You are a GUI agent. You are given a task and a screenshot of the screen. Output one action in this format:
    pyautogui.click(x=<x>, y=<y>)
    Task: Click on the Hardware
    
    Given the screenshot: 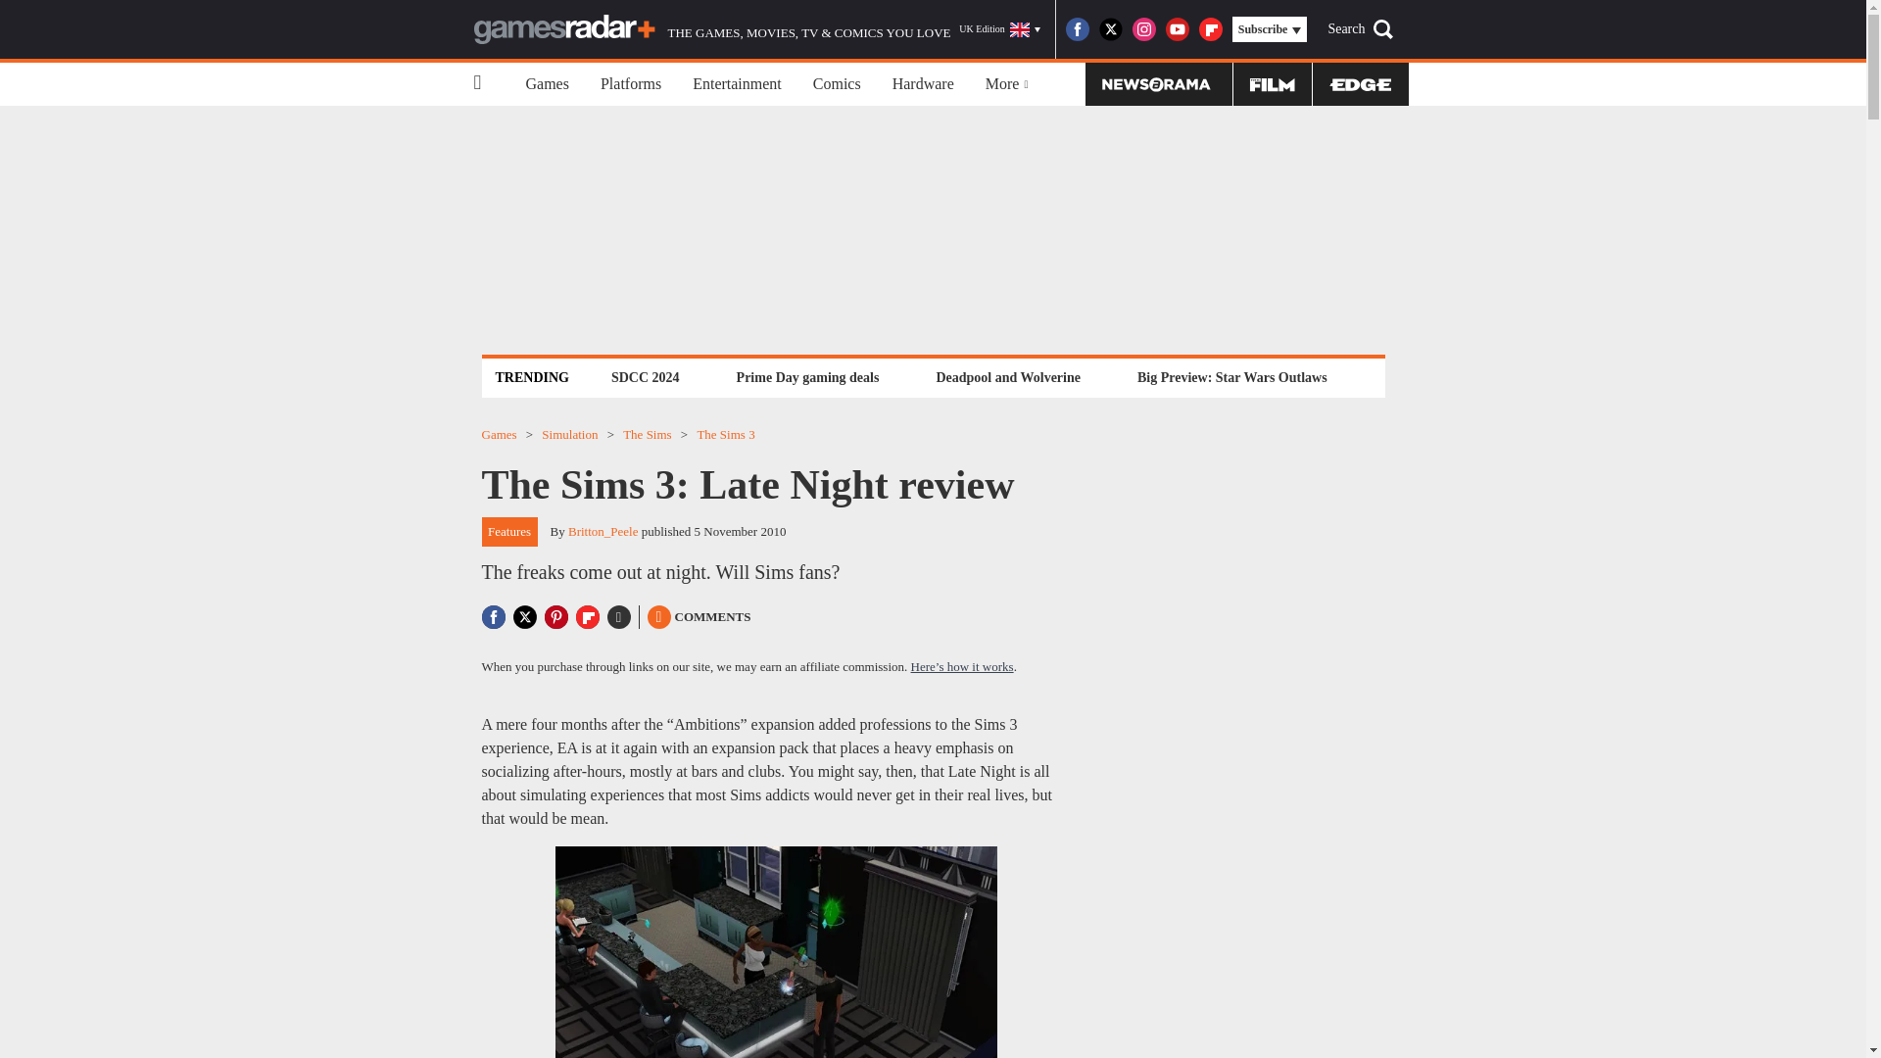 What is the action you would take?
    pyautogui.click(x=923, y=84)
    